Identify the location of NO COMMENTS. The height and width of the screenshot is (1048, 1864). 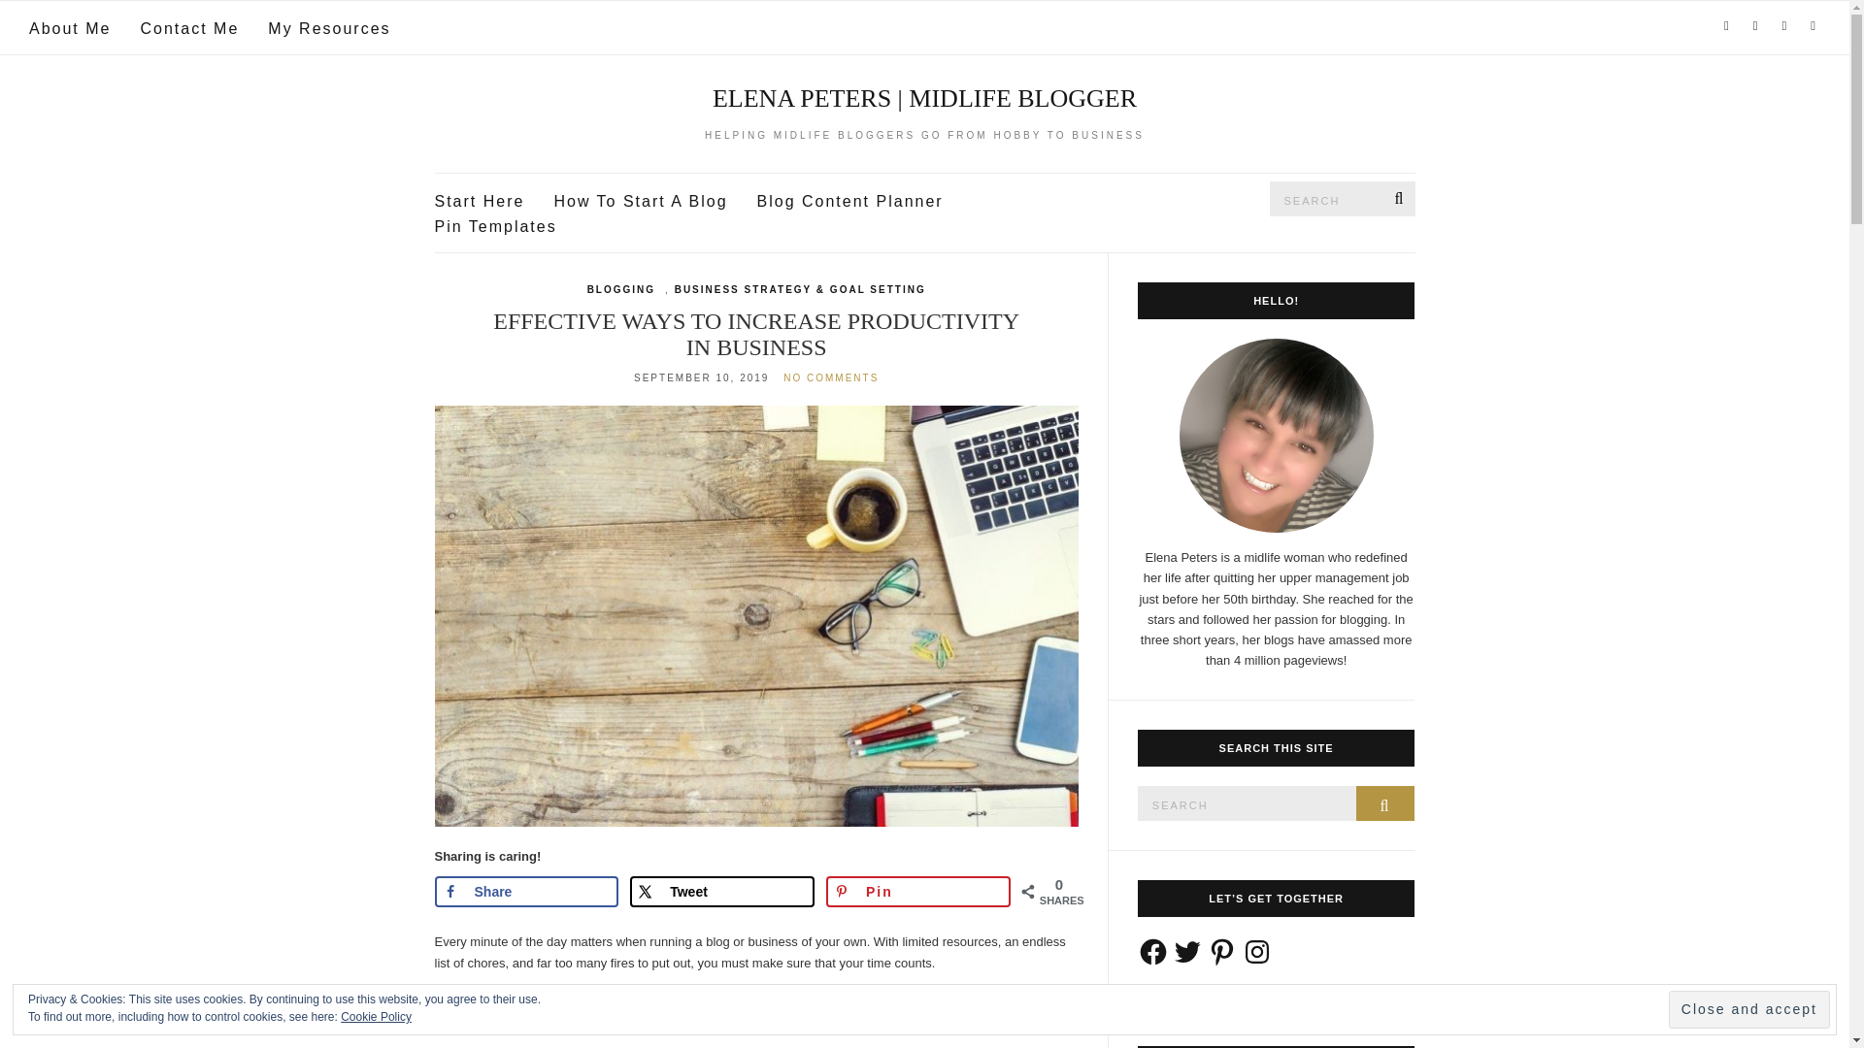
(830, 378).